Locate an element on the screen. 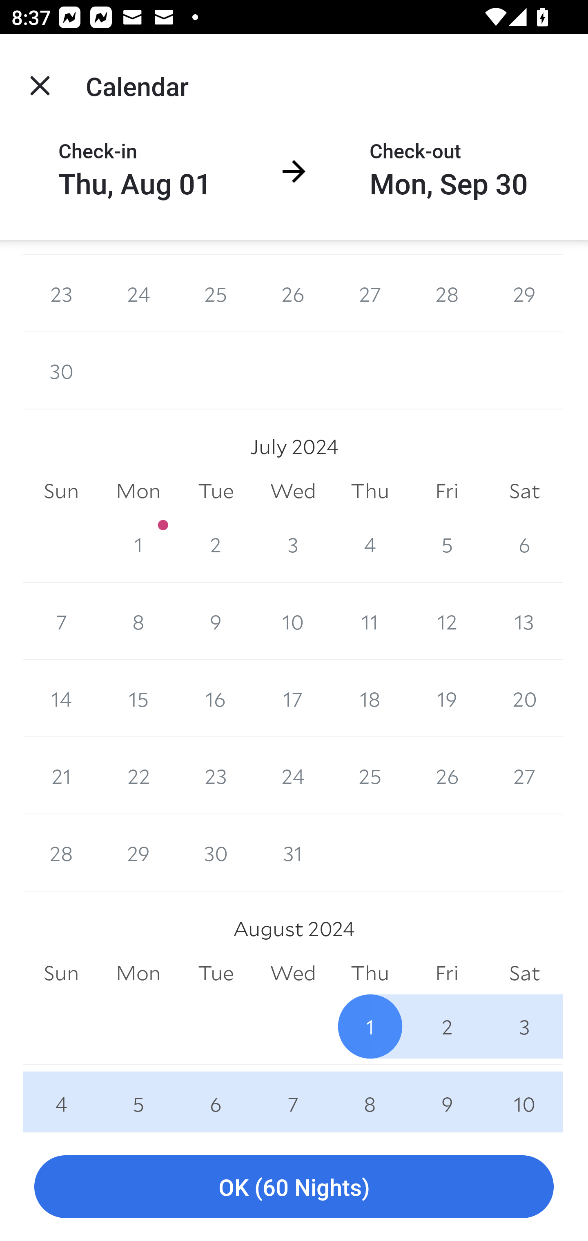 The height and width of the screenshot is (1241, 588). 5 5 August 2024 is located at coordinates (138, 1098).